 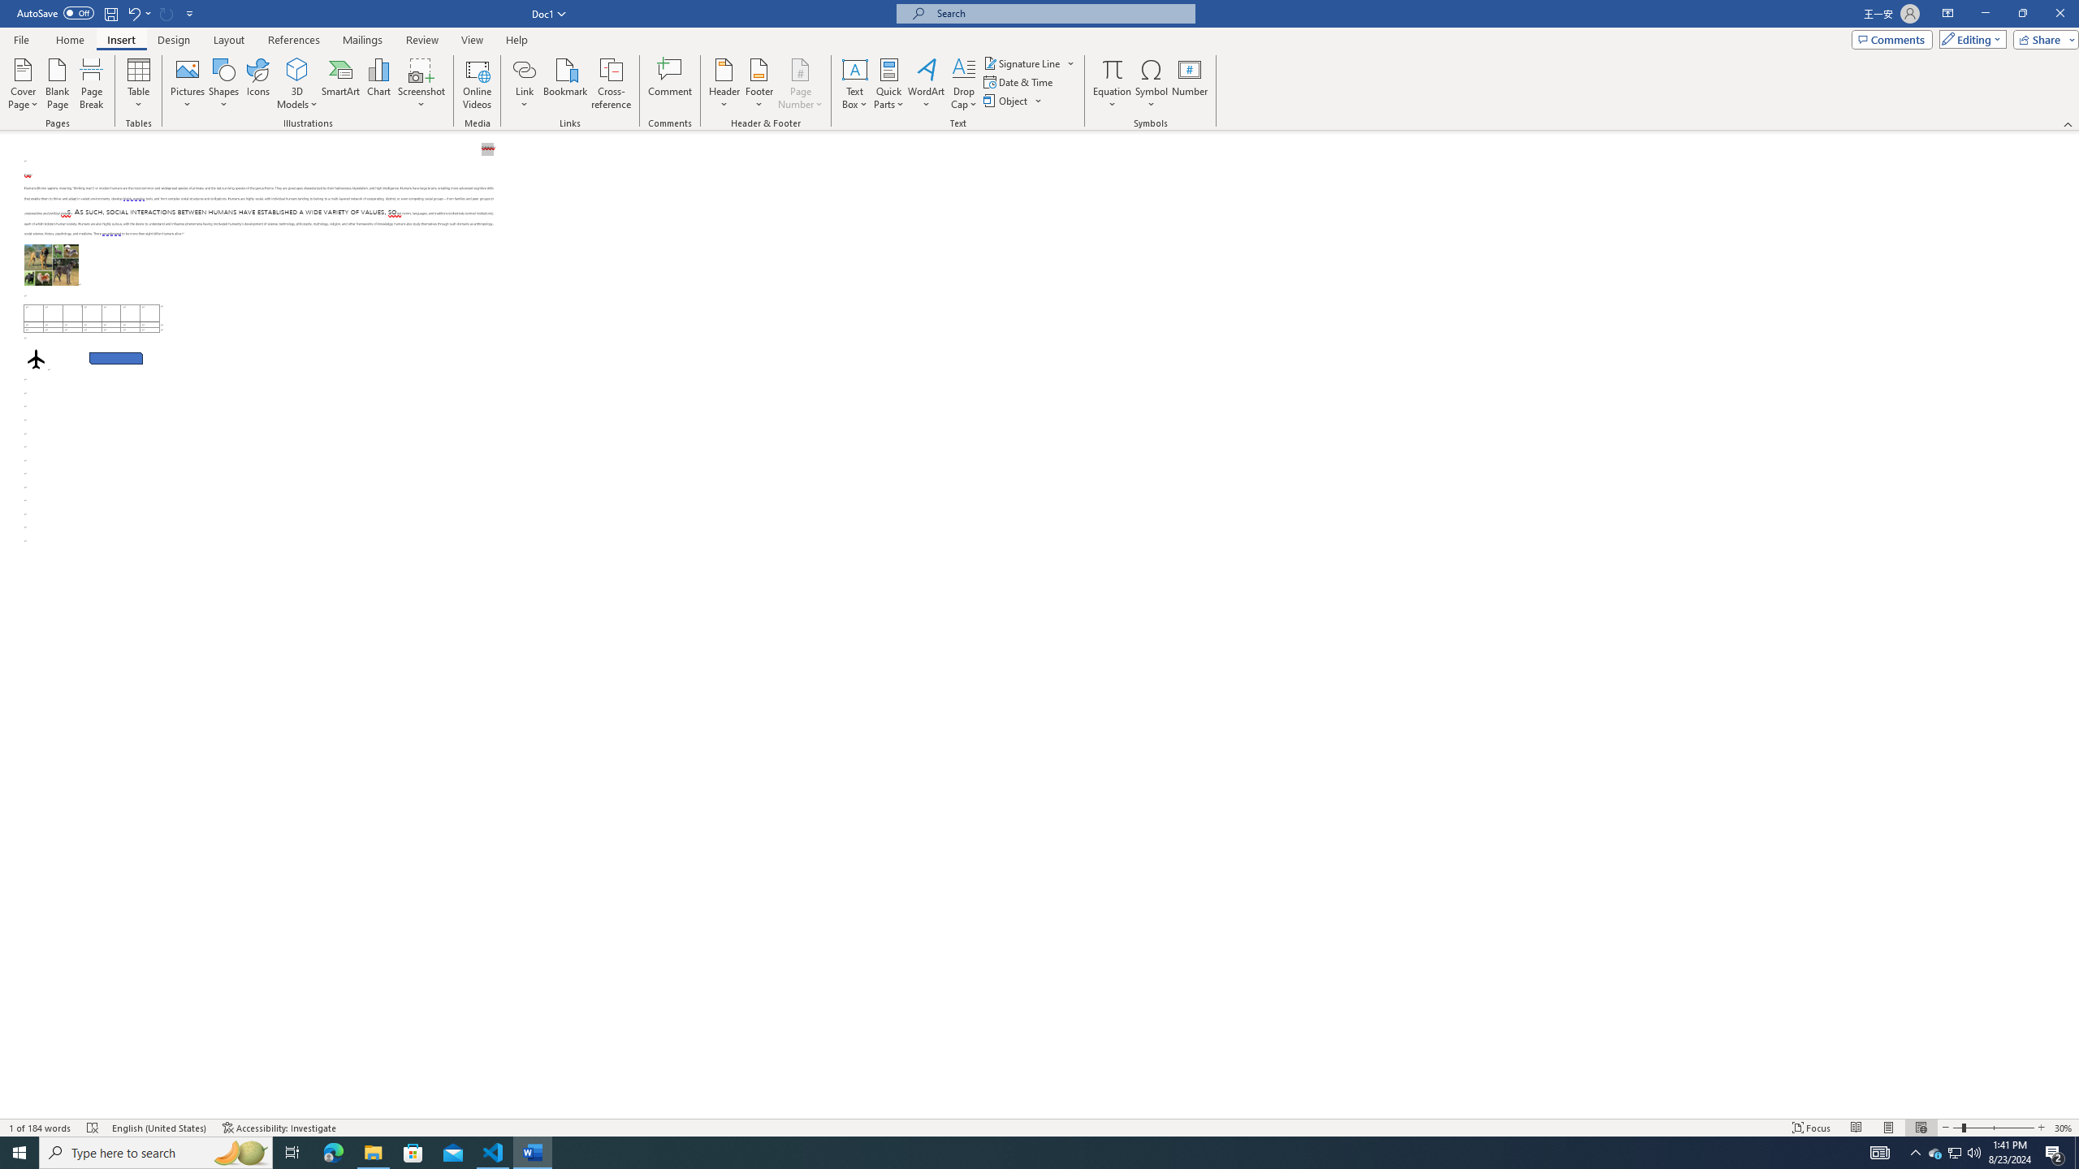 I want to click on Signature Line, so click(x=1022, y=63).